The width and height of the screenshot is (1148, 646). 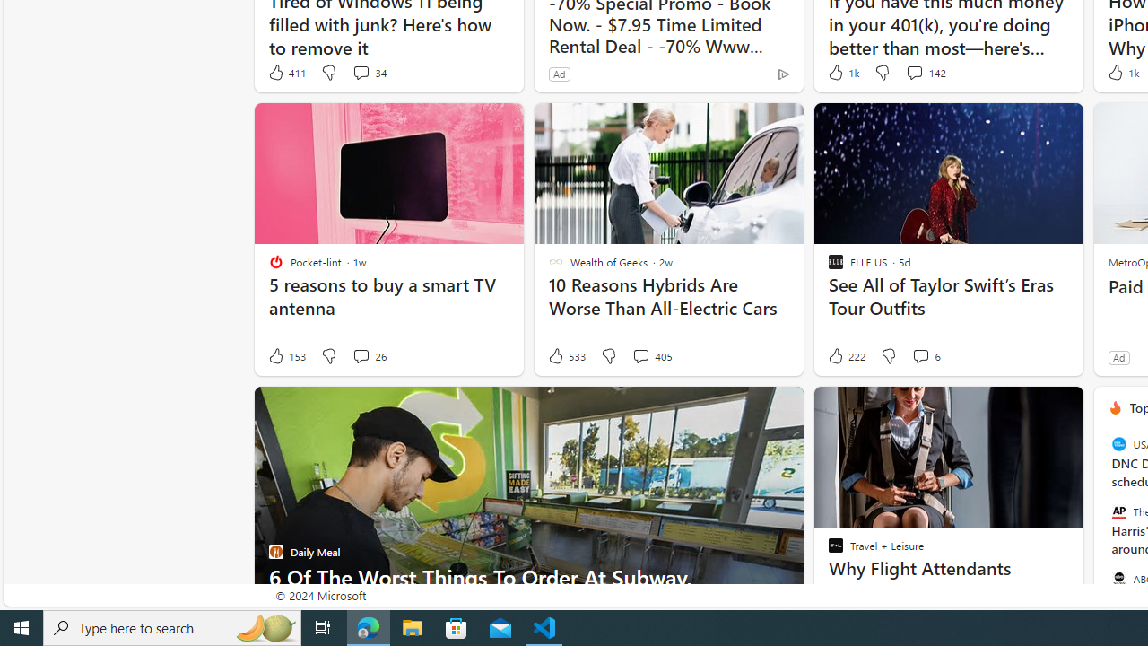 I want to click on View comments 6 Comment, so click(x=926, y=356).